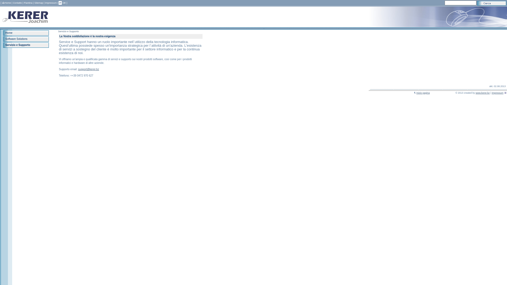 The image size is (507, 285). Describe the element at coordinates (16, 39) in the screenshot. I see `Software Solutions` at that location.